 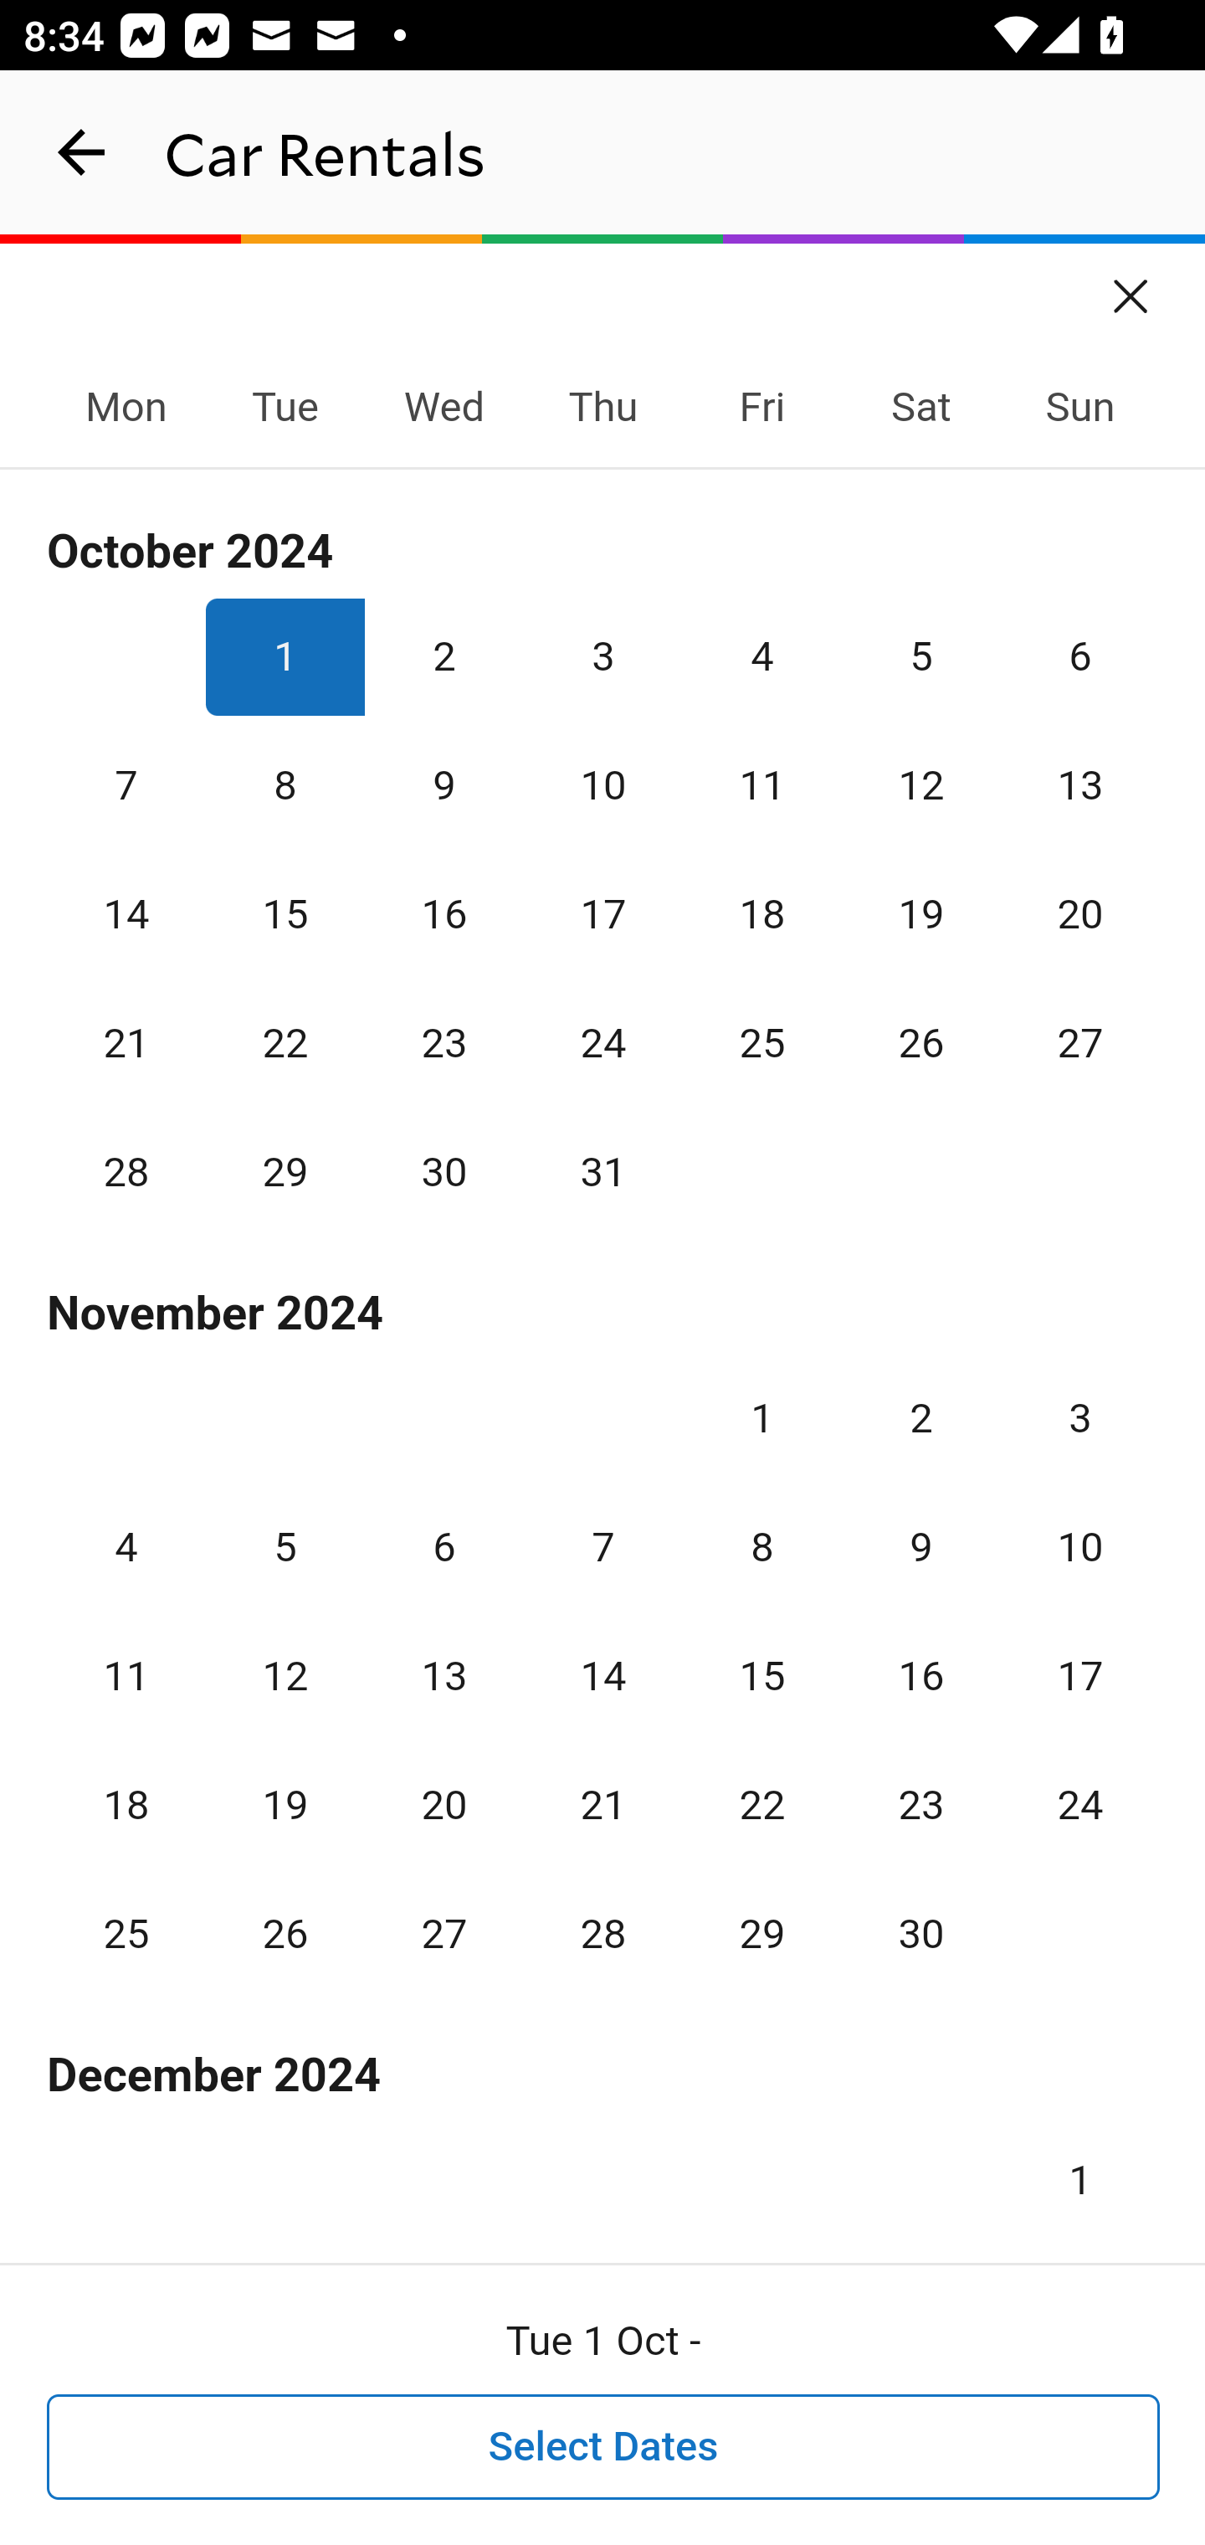 What do you see at coordinates (285, 1805) in the screenshot?
I see `19 November 2024` at bounding box center [285, 1805].